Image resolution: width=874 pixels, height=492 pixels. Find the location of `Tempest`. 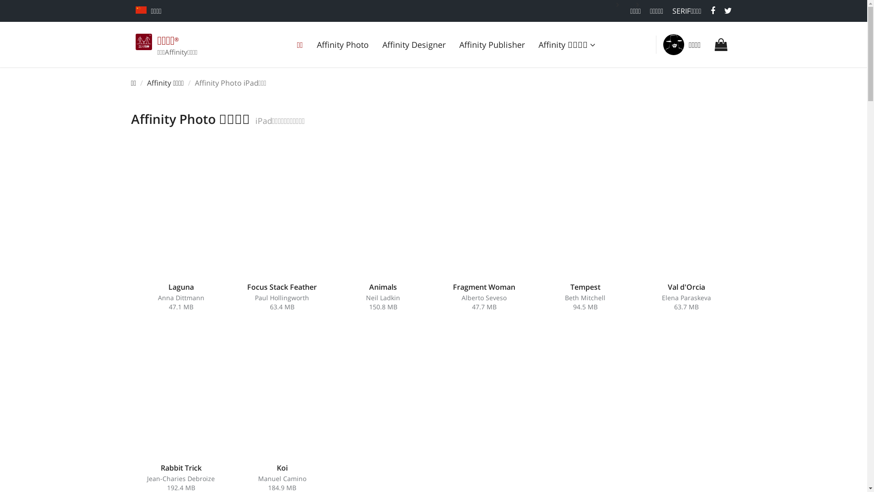

Tempest is located at coordinates (585, 287).